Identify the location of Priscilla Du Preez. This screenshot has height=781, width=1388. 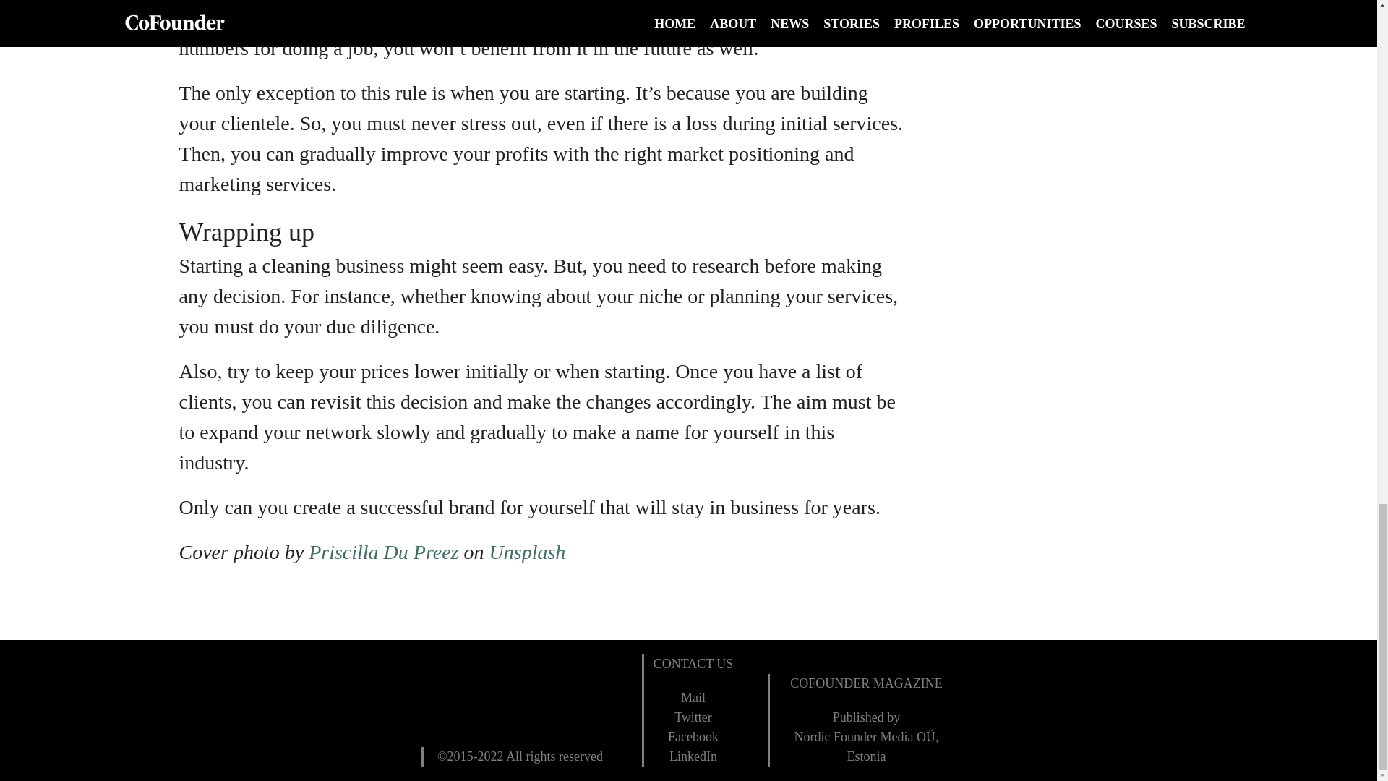
(383, 552).